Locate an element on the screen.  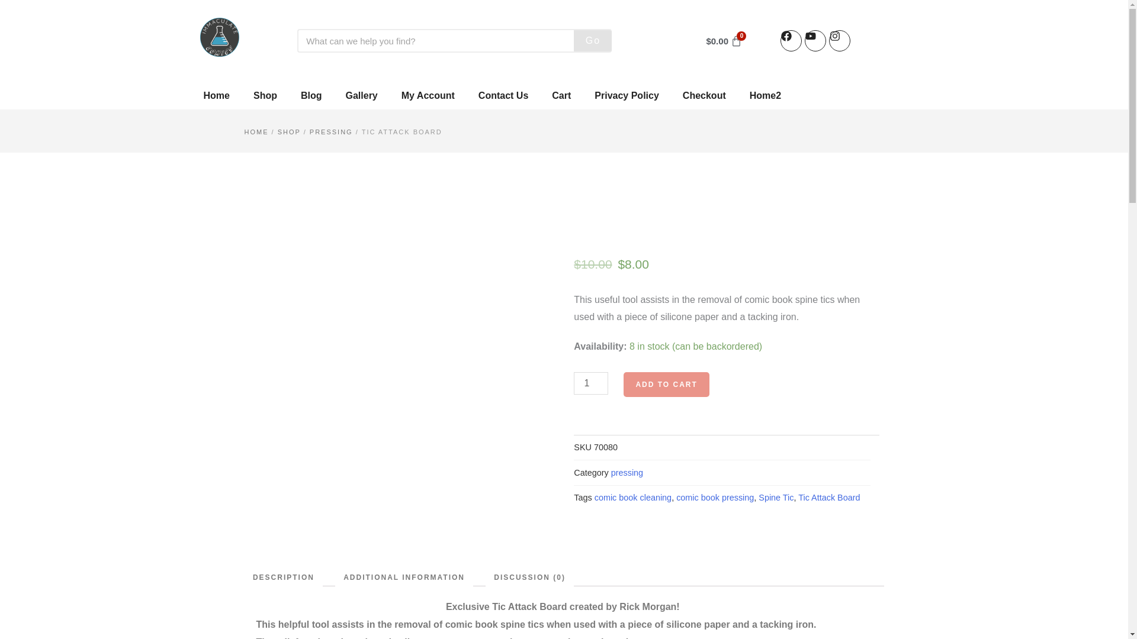
Shop is located at coordinates (265, 96).